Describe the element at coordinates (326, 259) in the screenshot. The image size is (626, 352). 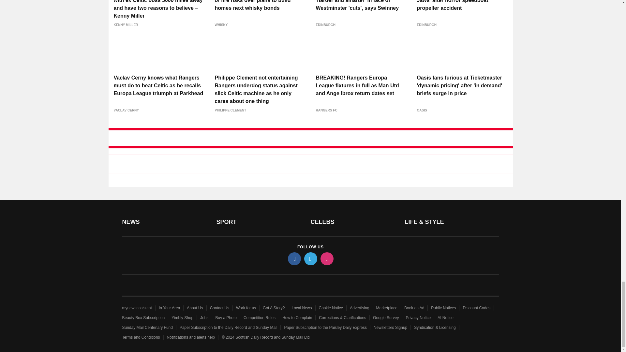
I see `instagram` at that location.